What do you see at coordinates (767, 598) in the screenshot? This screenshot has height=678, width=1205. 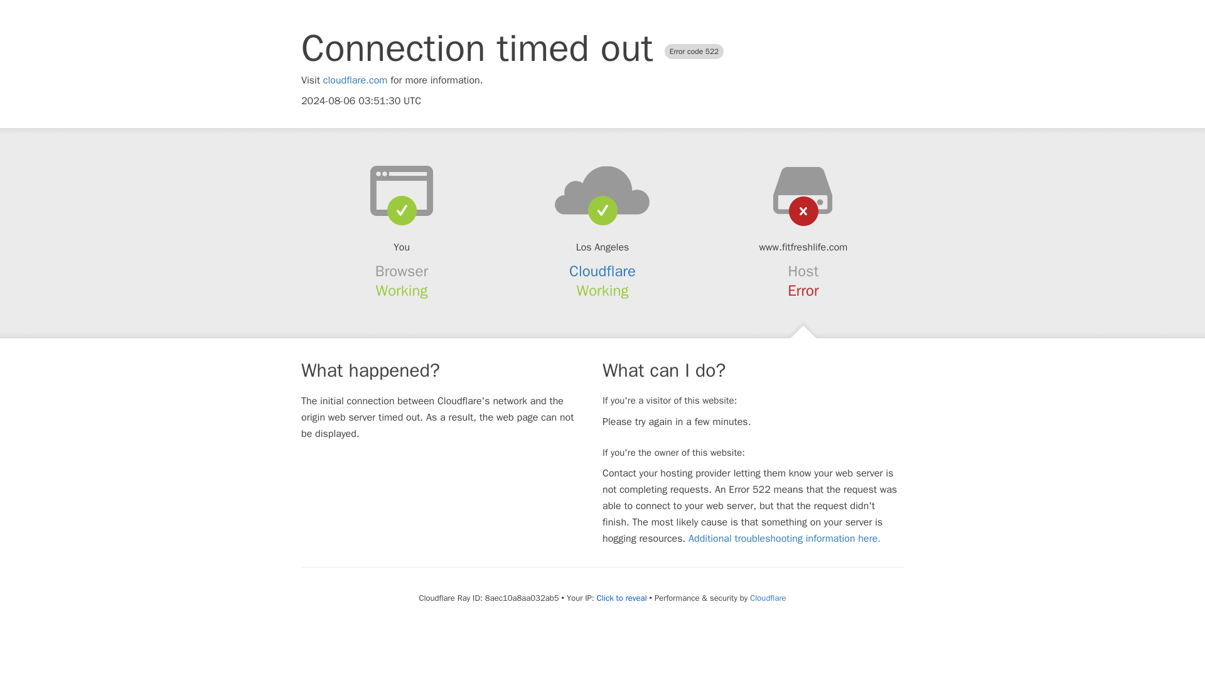 I see `Cloudflare` at bounding box center [767, 598].